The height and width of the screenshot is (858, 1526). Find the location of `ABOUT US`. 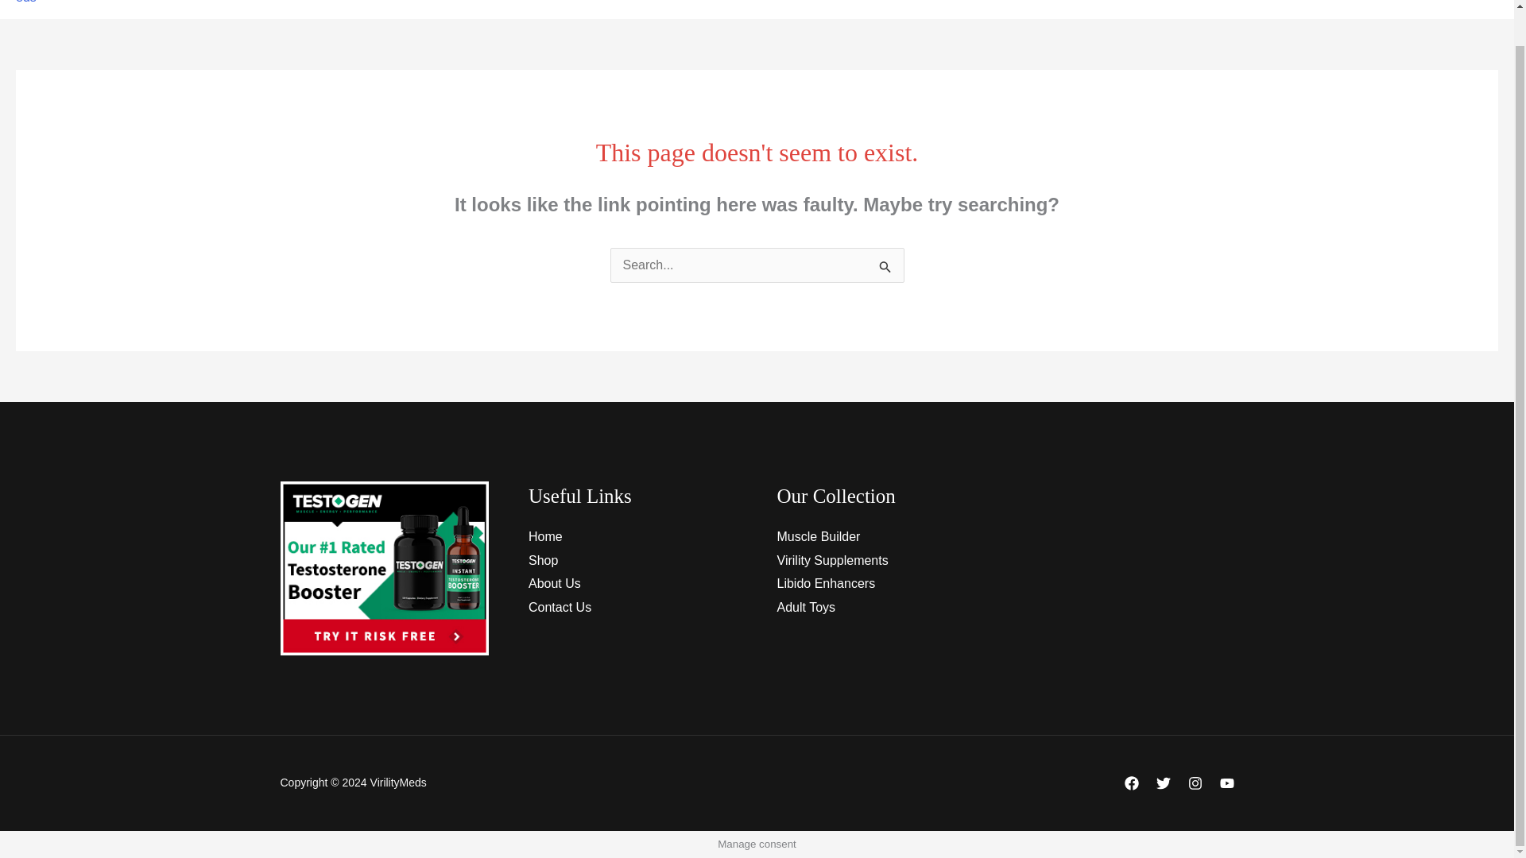

ABOUT US is located at coordinates (763, 10).